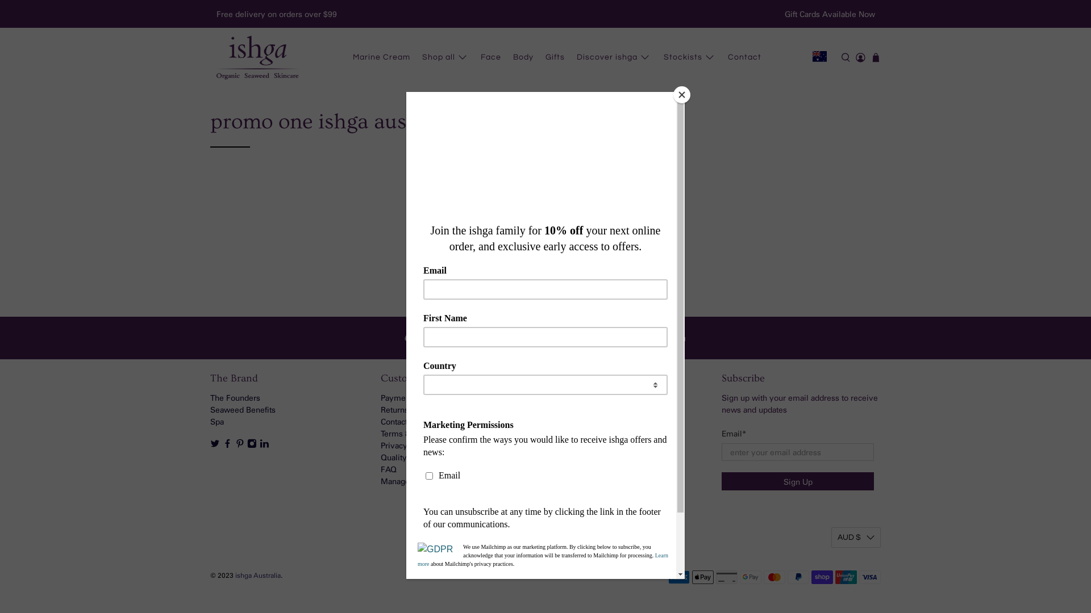 This screenshot has height=613, width=1091. I want to click on The Western isles, so click(584, 421).